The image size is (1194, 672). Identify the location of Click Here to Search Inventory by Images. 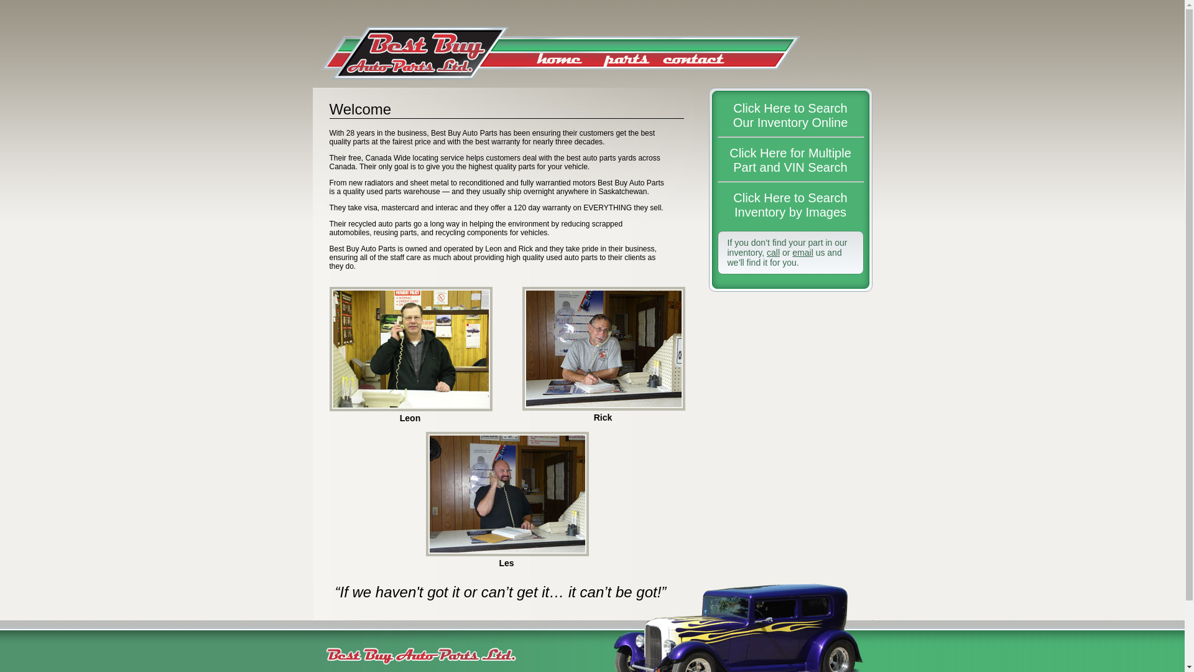
(790, 205).